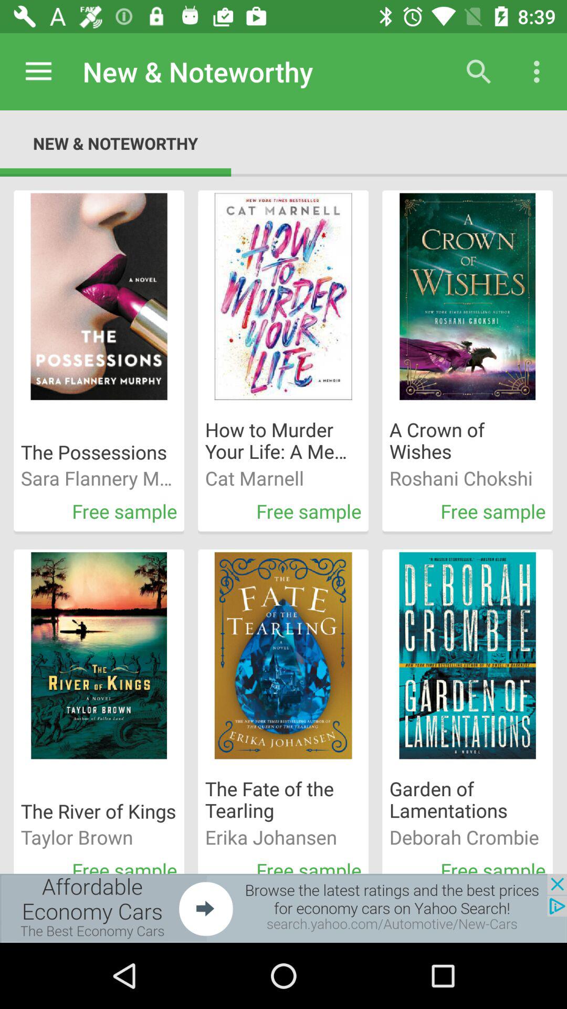 This screenshot has width=567, height=1009. What do you see at coordinates (283, 908) in the screenshot?
I see `click advertisement` at bounding box center [283, 908].